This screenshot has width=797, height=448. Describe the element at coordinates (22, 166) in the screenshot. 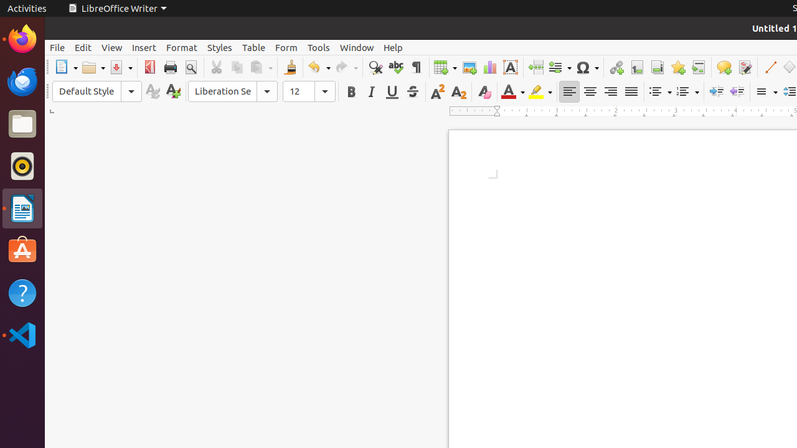

I see `Rhythmbox` at that location.